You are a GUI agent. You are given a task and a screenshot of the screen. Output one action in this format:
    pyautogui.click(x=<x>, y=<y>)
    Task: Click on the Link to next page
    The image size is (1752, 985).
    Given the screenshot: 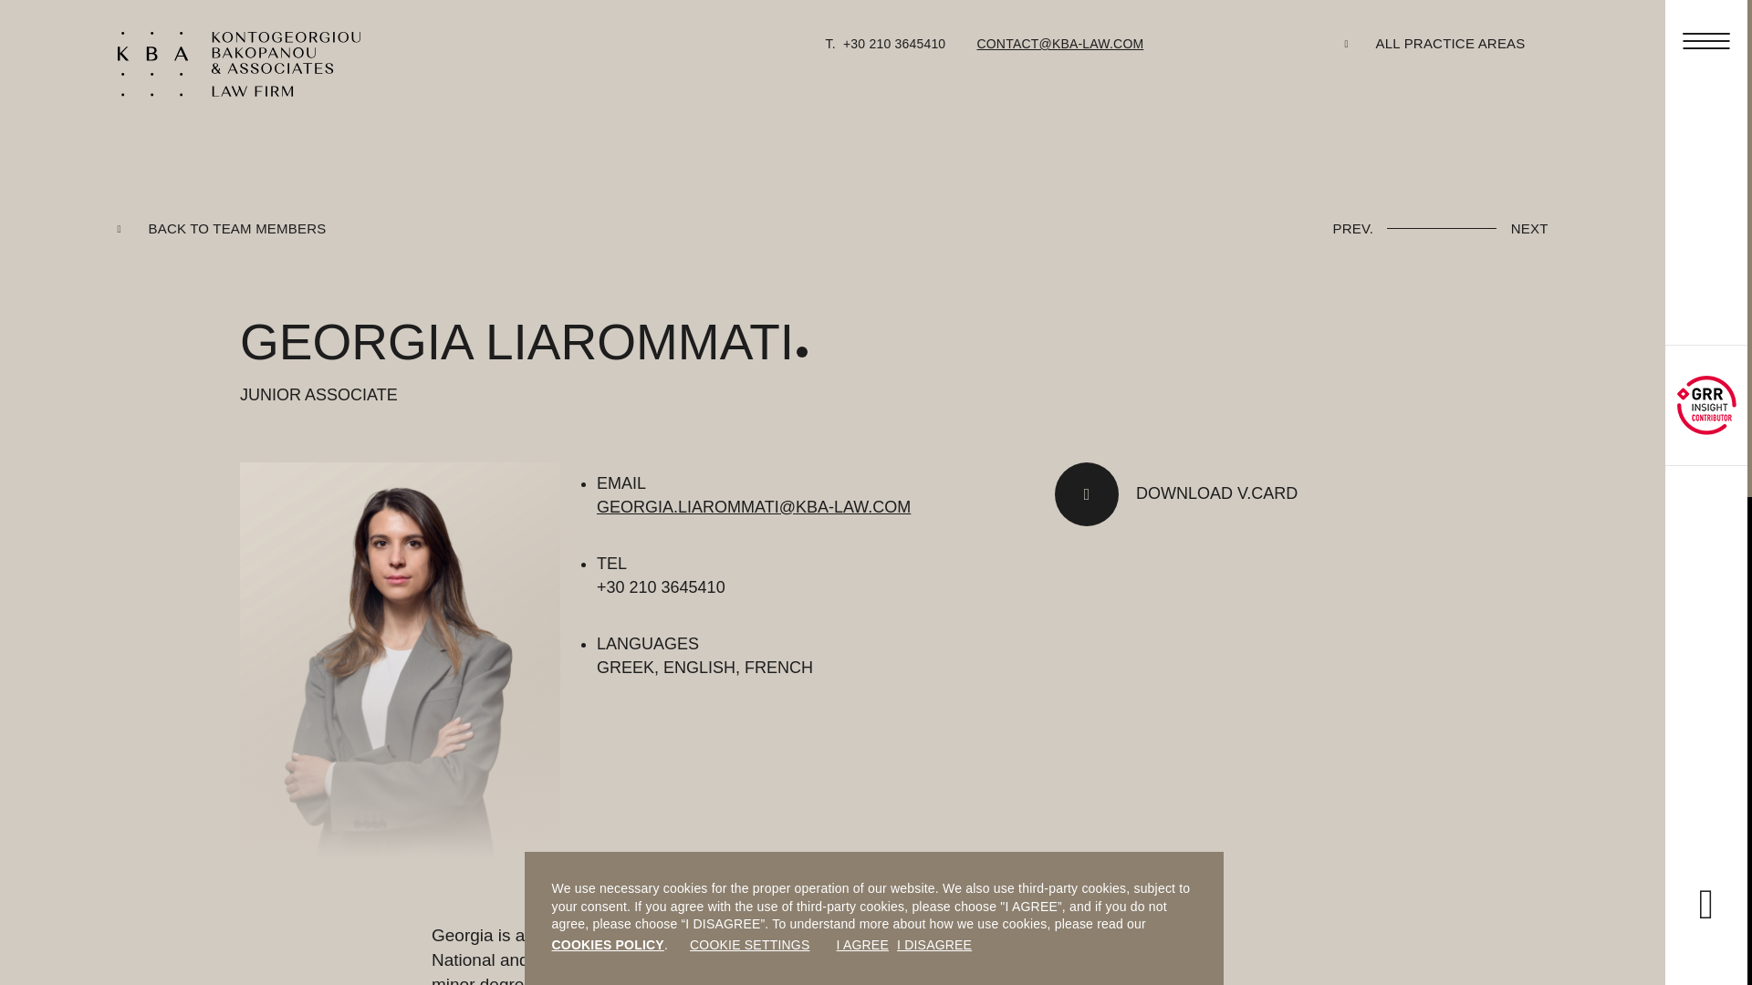 What is the action you would take?
    pyautogui.click(x=1526, y=227)
    